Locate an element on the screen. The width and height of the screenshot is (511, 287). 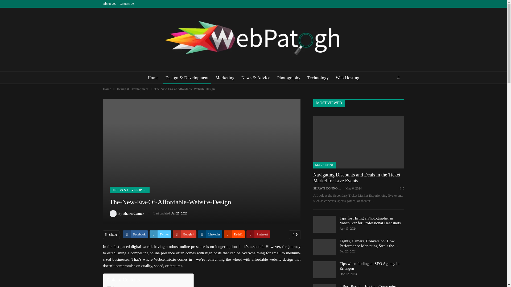
About US is located at coordinates (109, 3).